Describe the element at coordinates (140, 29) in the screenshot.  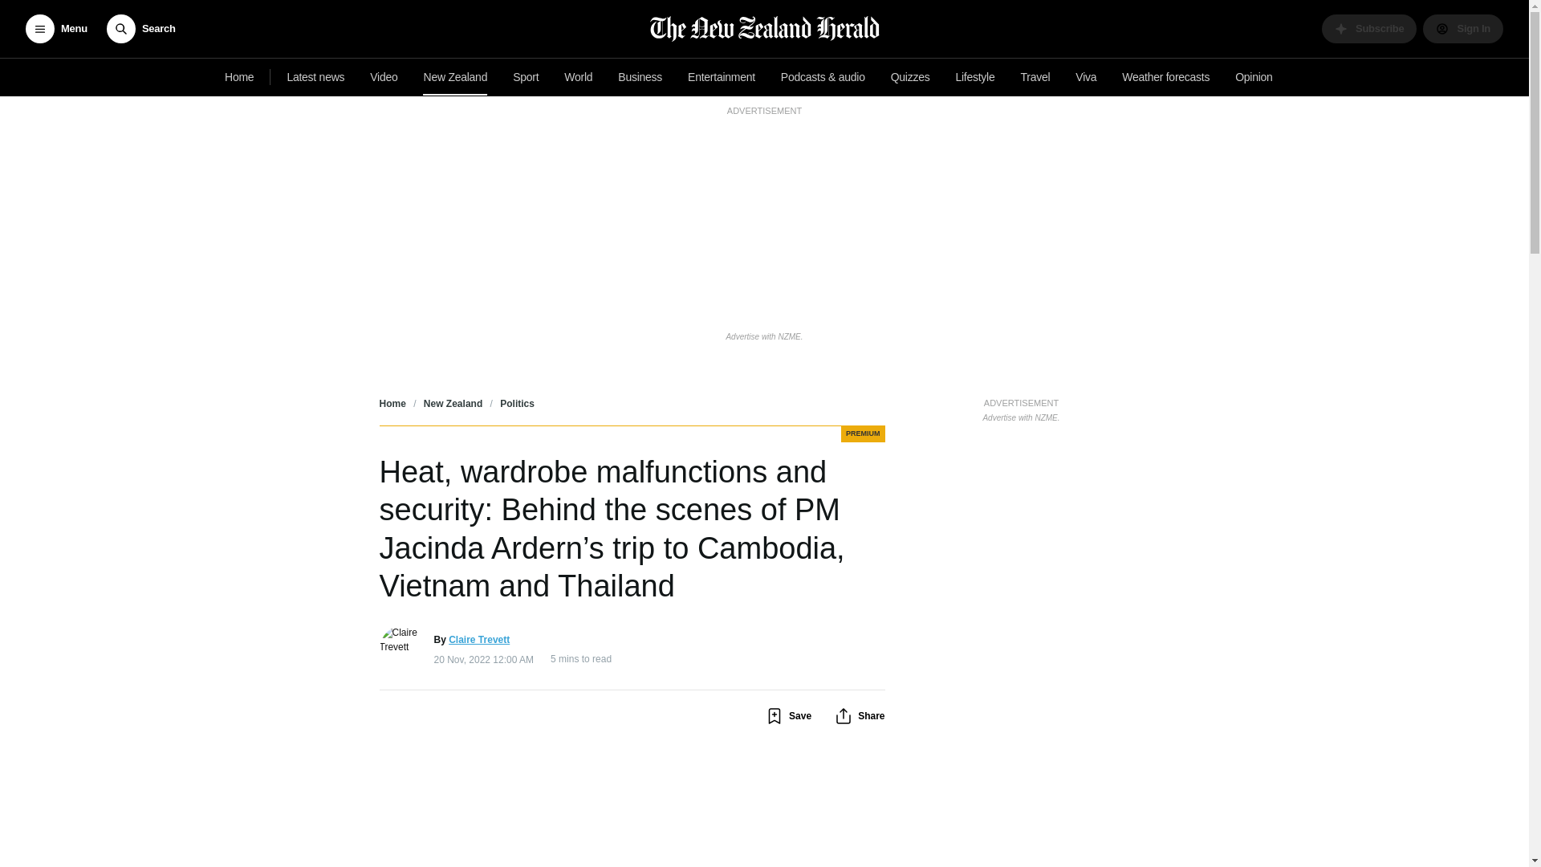
I see `Search` at that location.